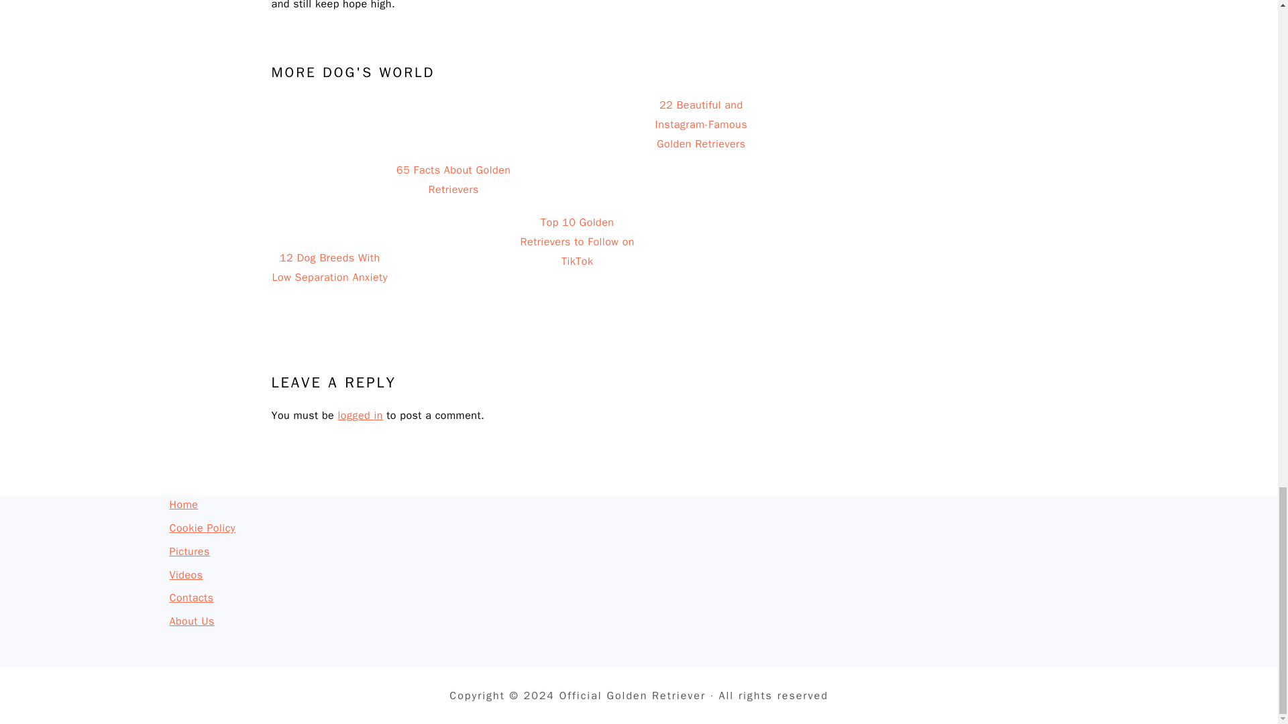  What do you see at coordinates (701, 191) in the screenshot?
I see `22 Beautiful and Instagram-Famous Golden Retrievers` at bounding box center [701, 191].